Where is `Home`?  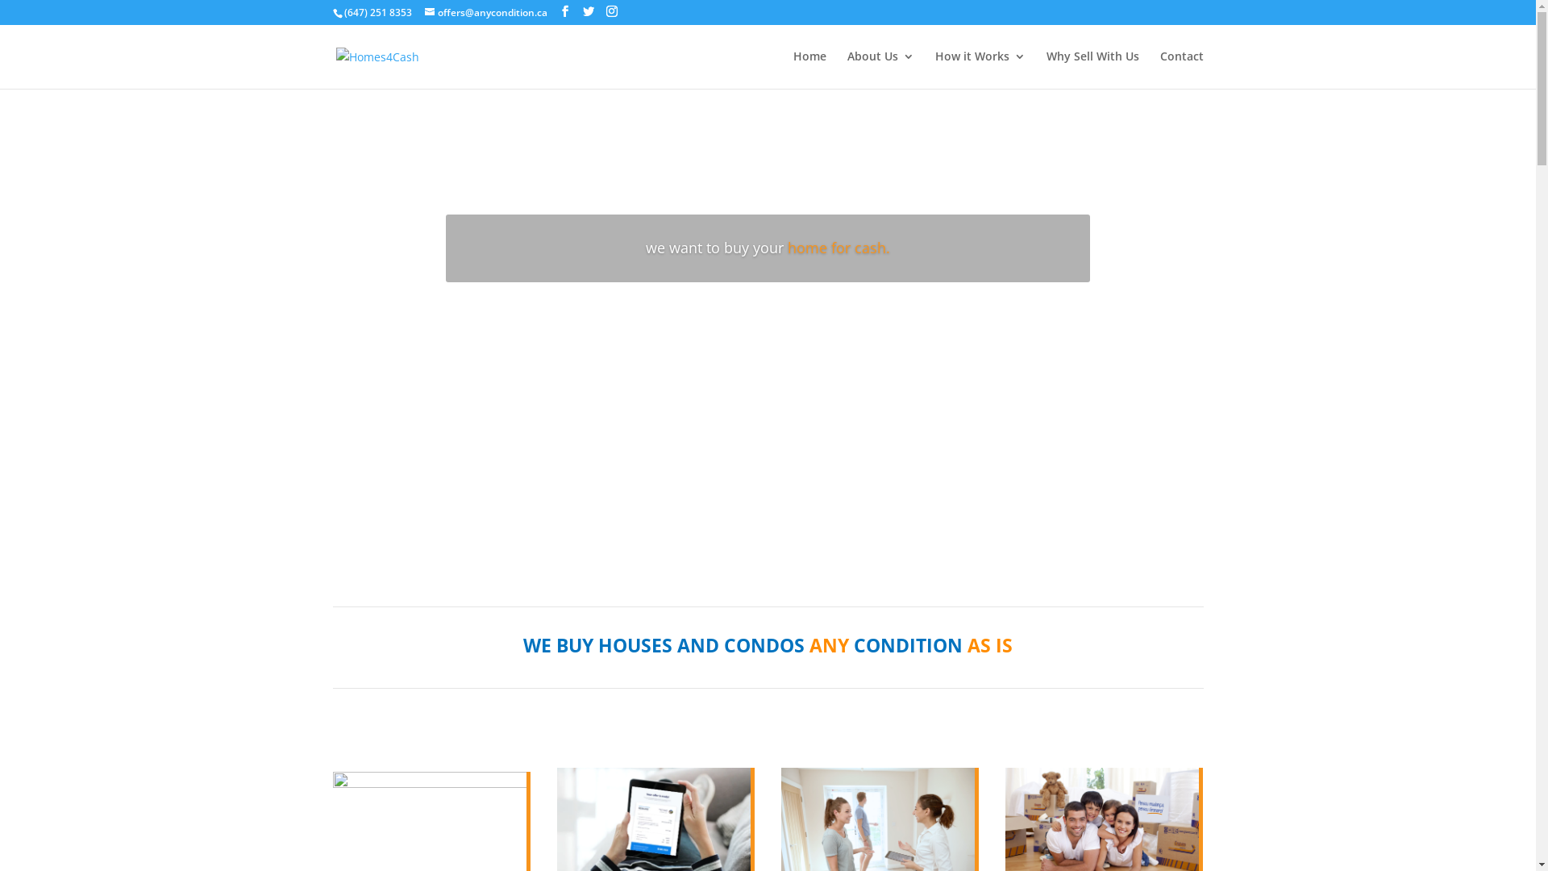
Home is located at coordinates (809, 69).